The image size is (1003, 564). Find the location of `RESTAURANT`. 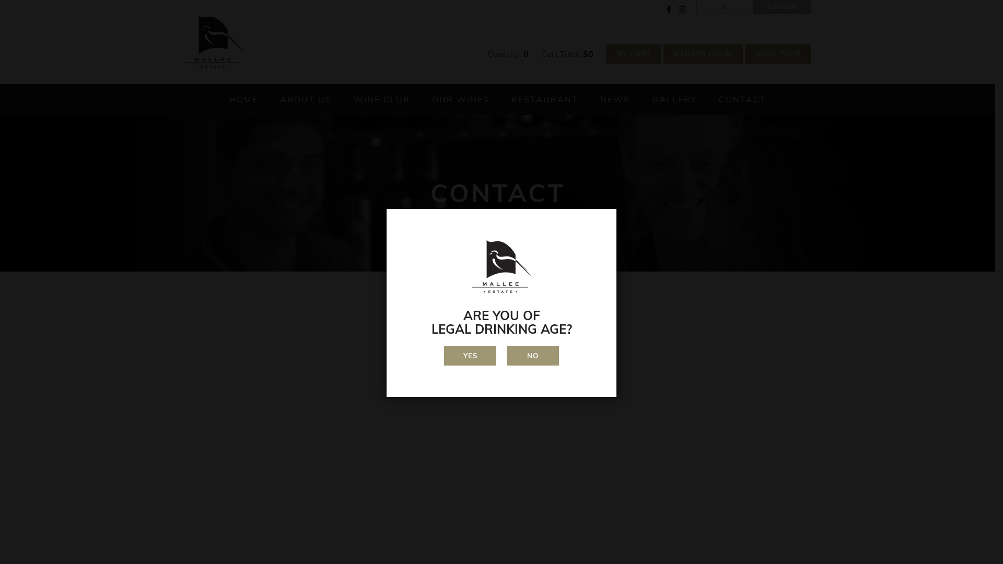

RESTAURANT is located at coordinates (544, 99).